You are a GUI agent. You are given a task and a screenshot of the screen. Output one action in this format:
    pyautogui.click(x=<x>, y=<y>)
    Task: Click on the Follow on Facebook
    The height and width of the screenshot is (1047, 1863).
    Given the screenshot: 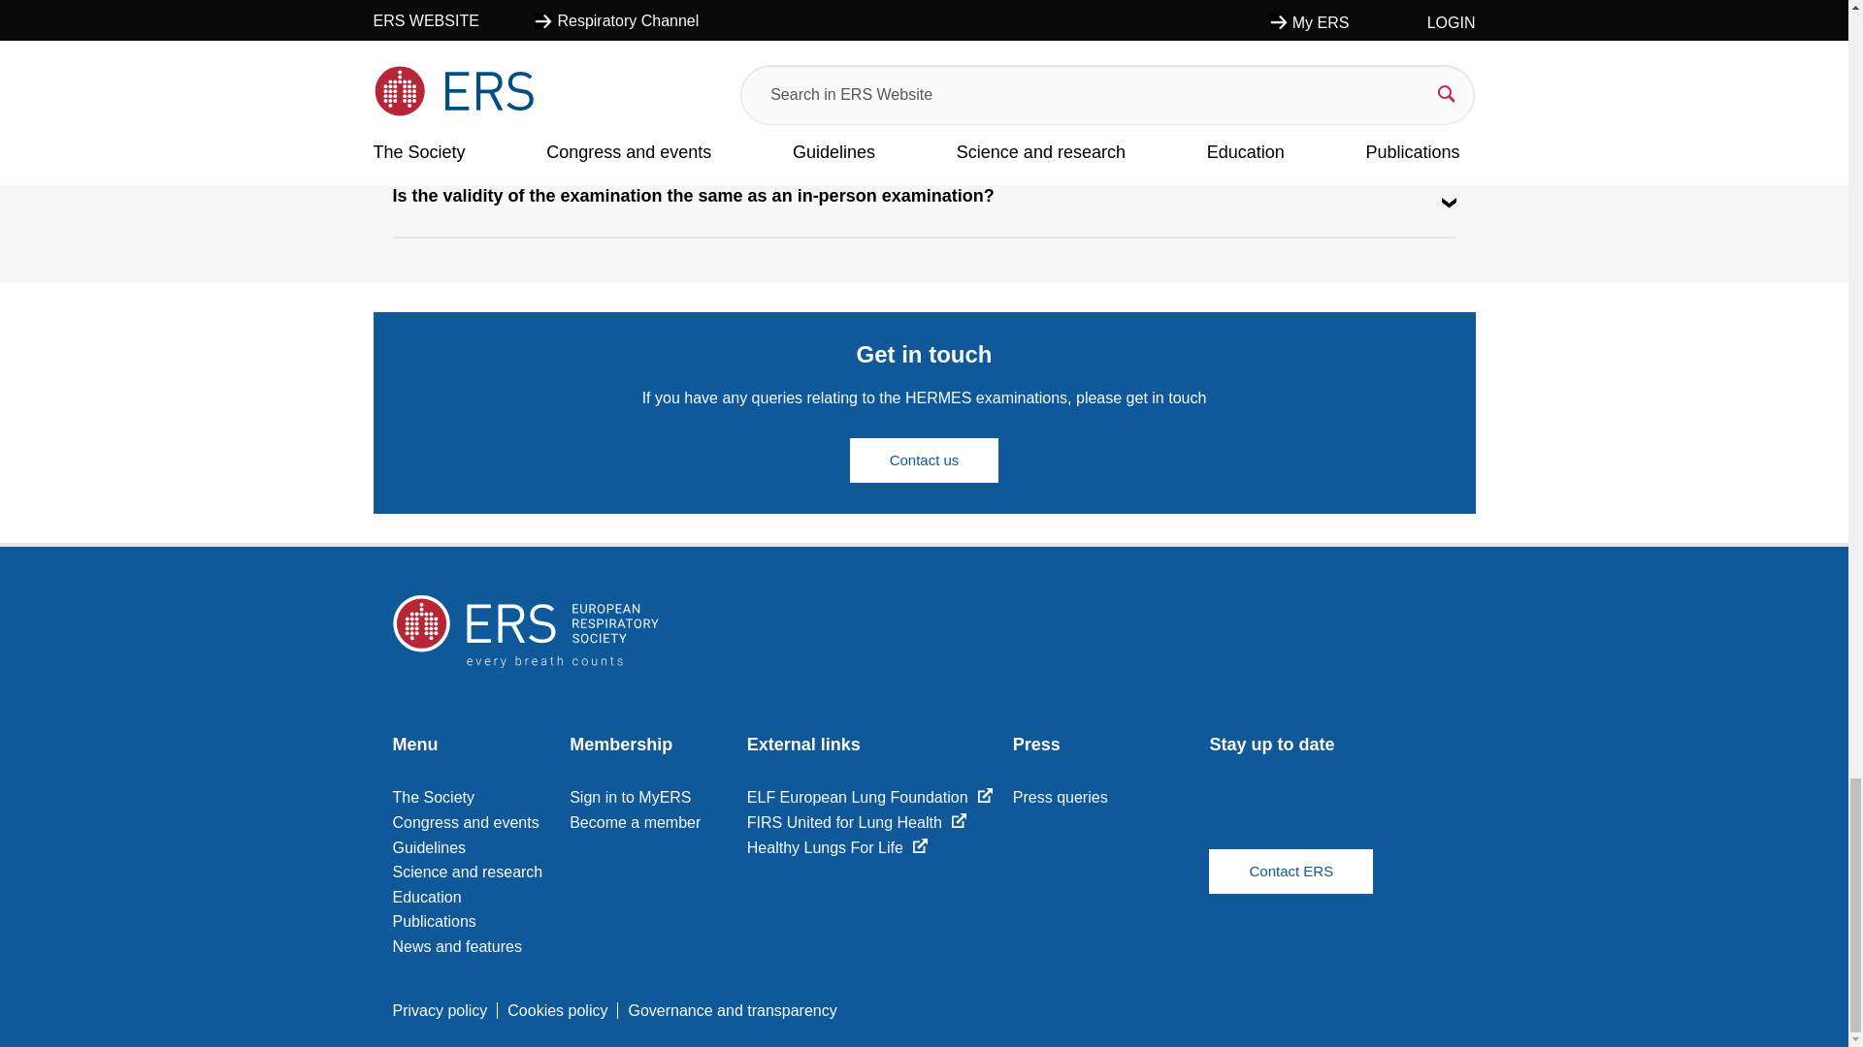 What is the action you would take?
    pyautogui.click(x=1232, y=816)
    